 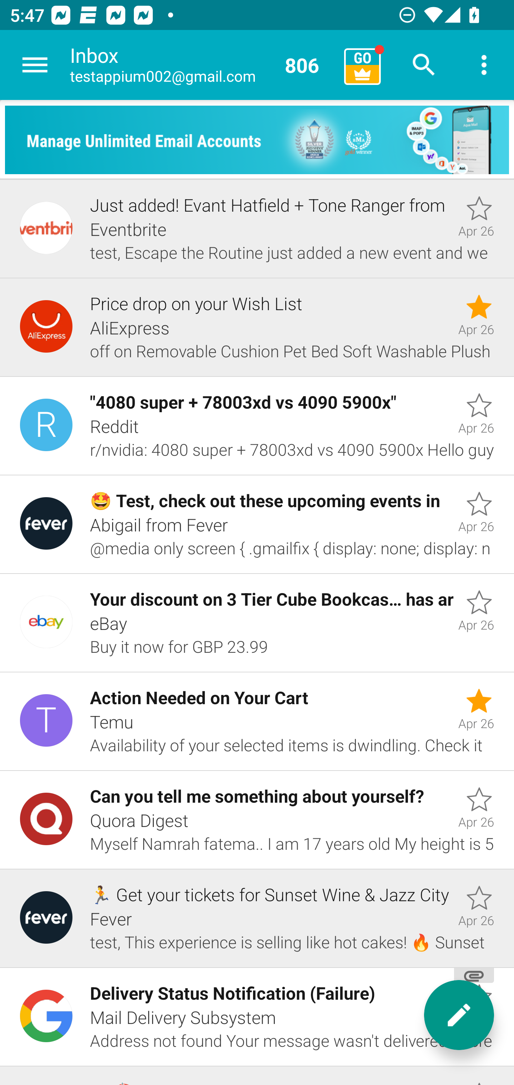 What do you see at coordinates (202, 65) in the screenshot?
I see `Inbox testappium002@gmail.com 806` at bounding box center [202, 65].